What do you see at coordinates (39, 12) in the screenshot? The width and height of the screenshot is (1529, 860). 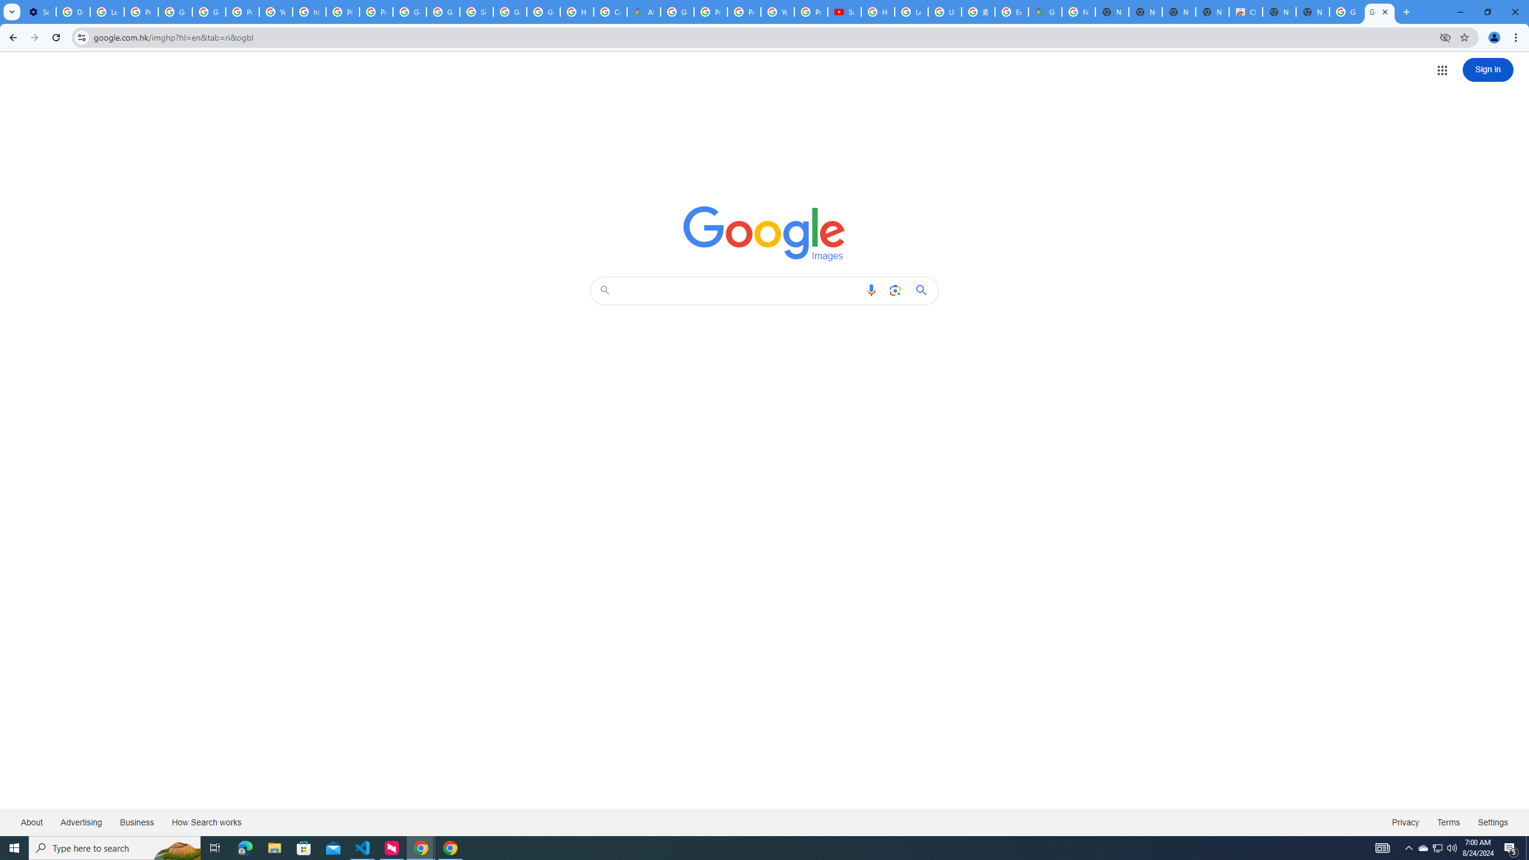 I see `Settings - On startup` at bounding box center [39, 12].